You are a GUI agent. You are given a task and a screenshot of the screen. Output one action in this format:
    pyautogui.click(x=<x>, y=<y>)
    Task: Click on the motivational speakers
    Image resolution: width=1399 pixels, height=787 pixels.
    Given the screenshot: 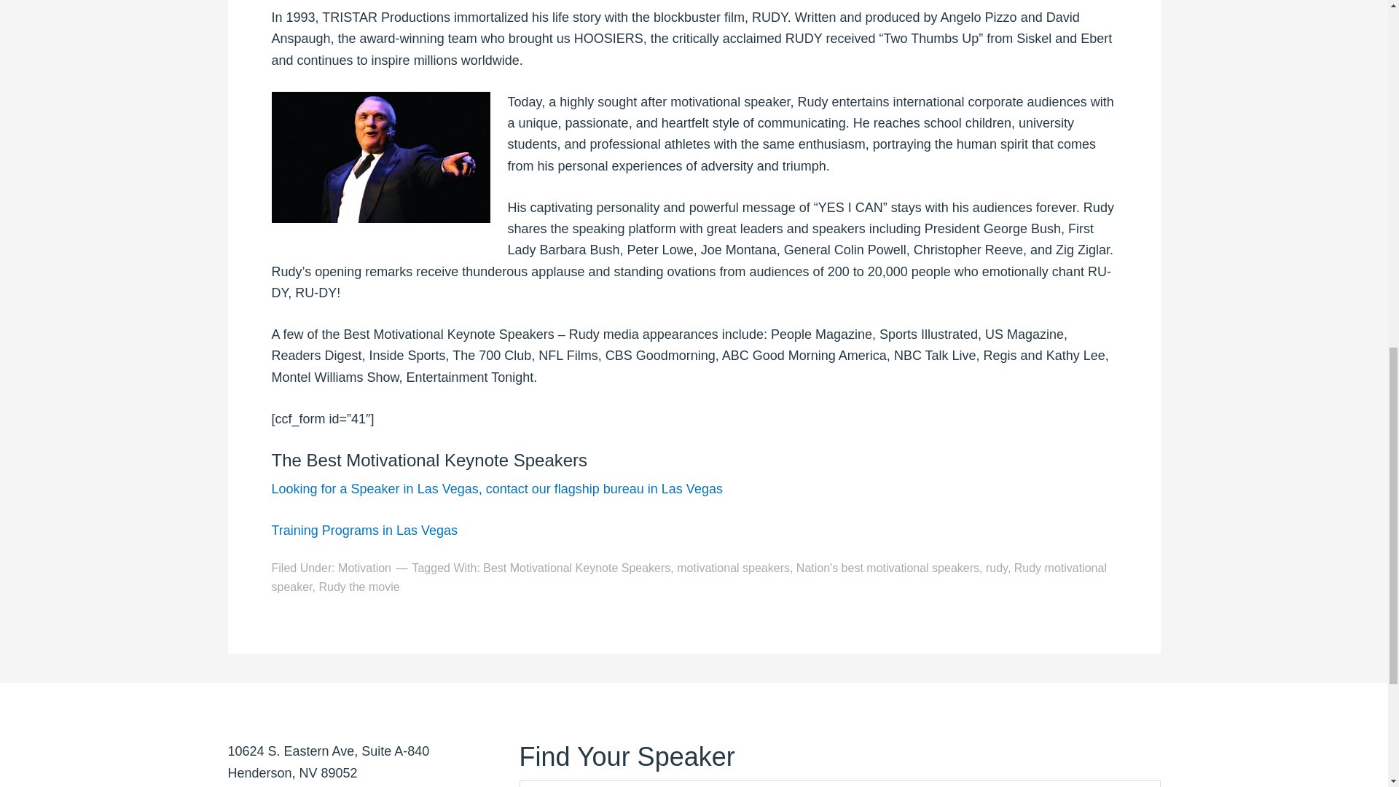 What is the action you would take?
    pyautogui.click(x=733, y=568)
    